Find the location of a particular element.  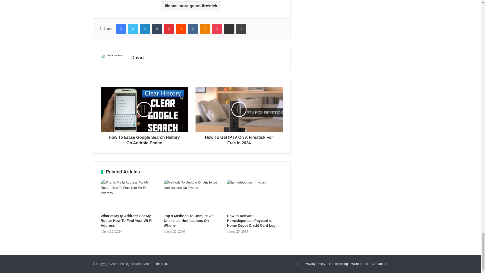

Tumblr is located at coordinates (157, 28).